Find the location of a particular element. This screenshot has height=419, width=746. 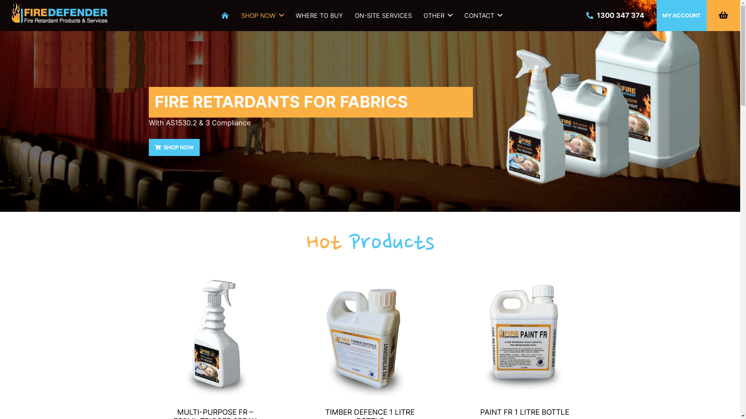

CONTACT is located at coordinates (483, 16).